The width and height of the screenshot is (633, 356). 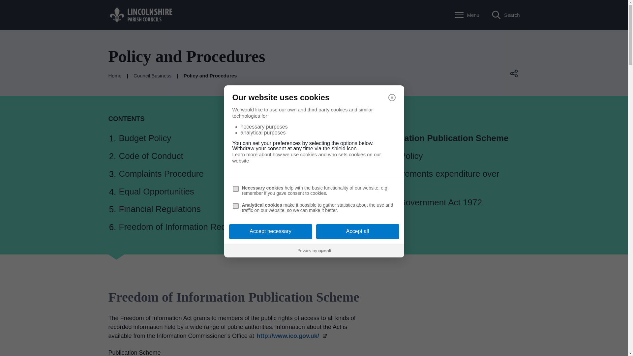 I want to click on Financial Regulations, so click(x=160, y=209).